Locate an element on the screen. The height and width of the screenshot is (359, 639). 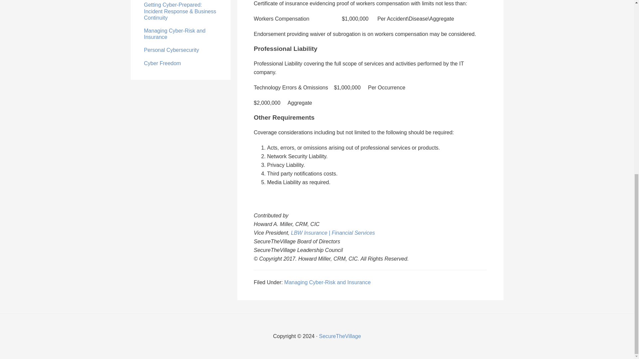
Managing Cyber-Risk and Insurance is located at coordinates (327, 282).